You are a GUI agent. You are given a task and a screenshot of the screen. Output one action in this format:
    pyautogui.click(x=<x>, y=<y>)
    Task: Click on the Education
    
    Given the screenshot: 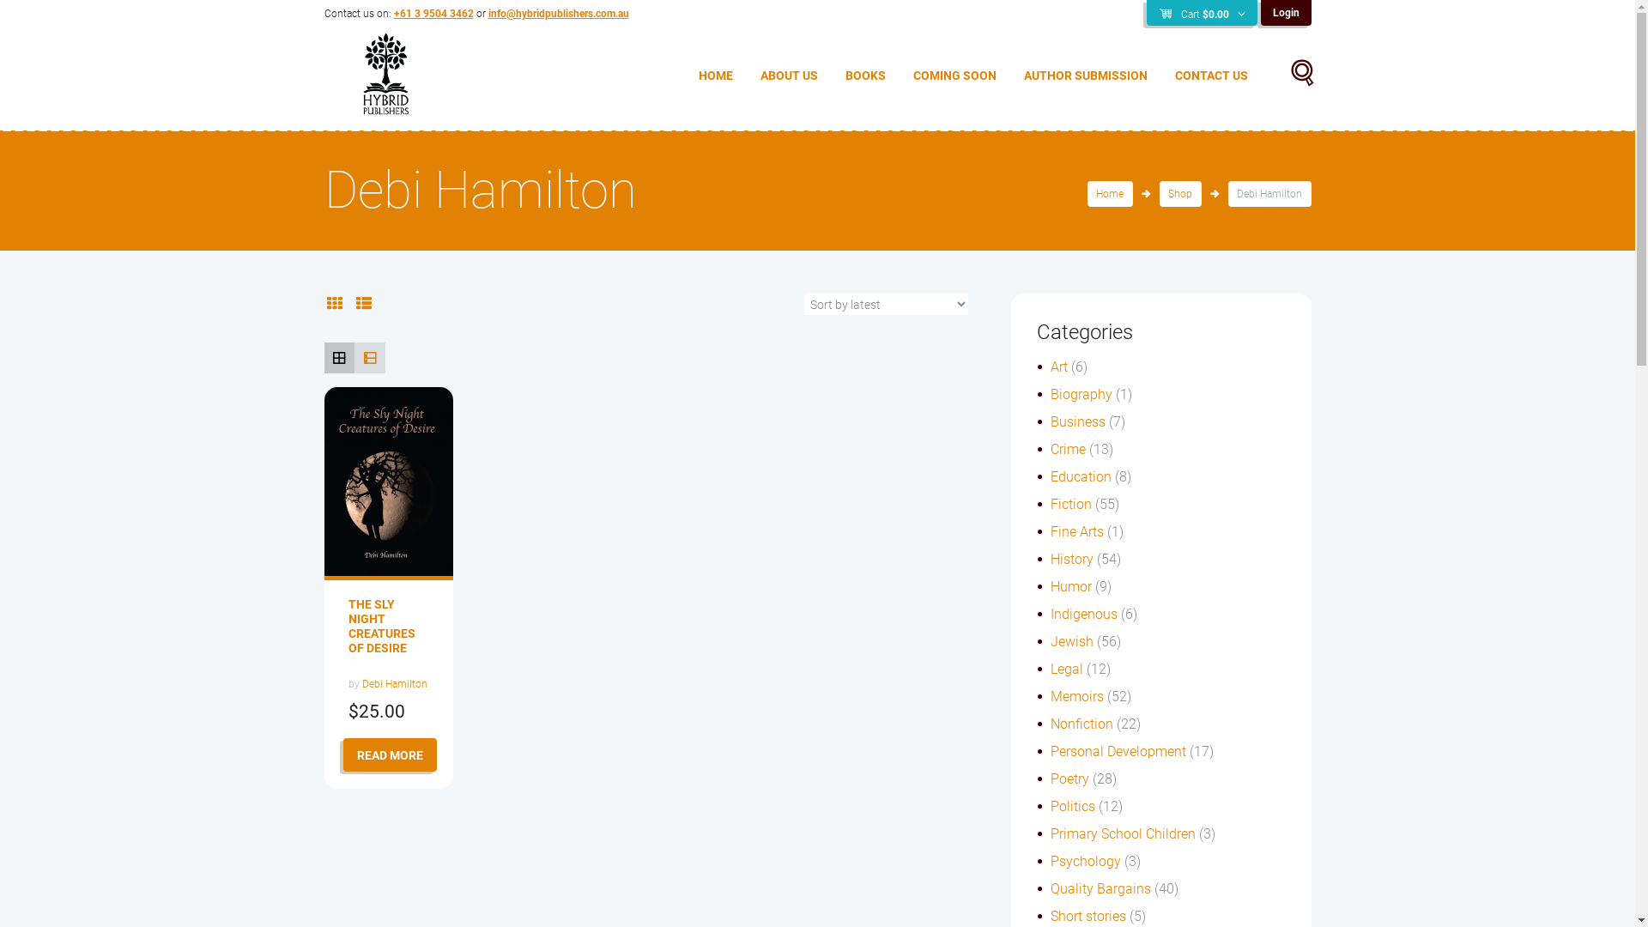 What is the action you would take?
    pyautogui.click(x=1081, y=477)
    